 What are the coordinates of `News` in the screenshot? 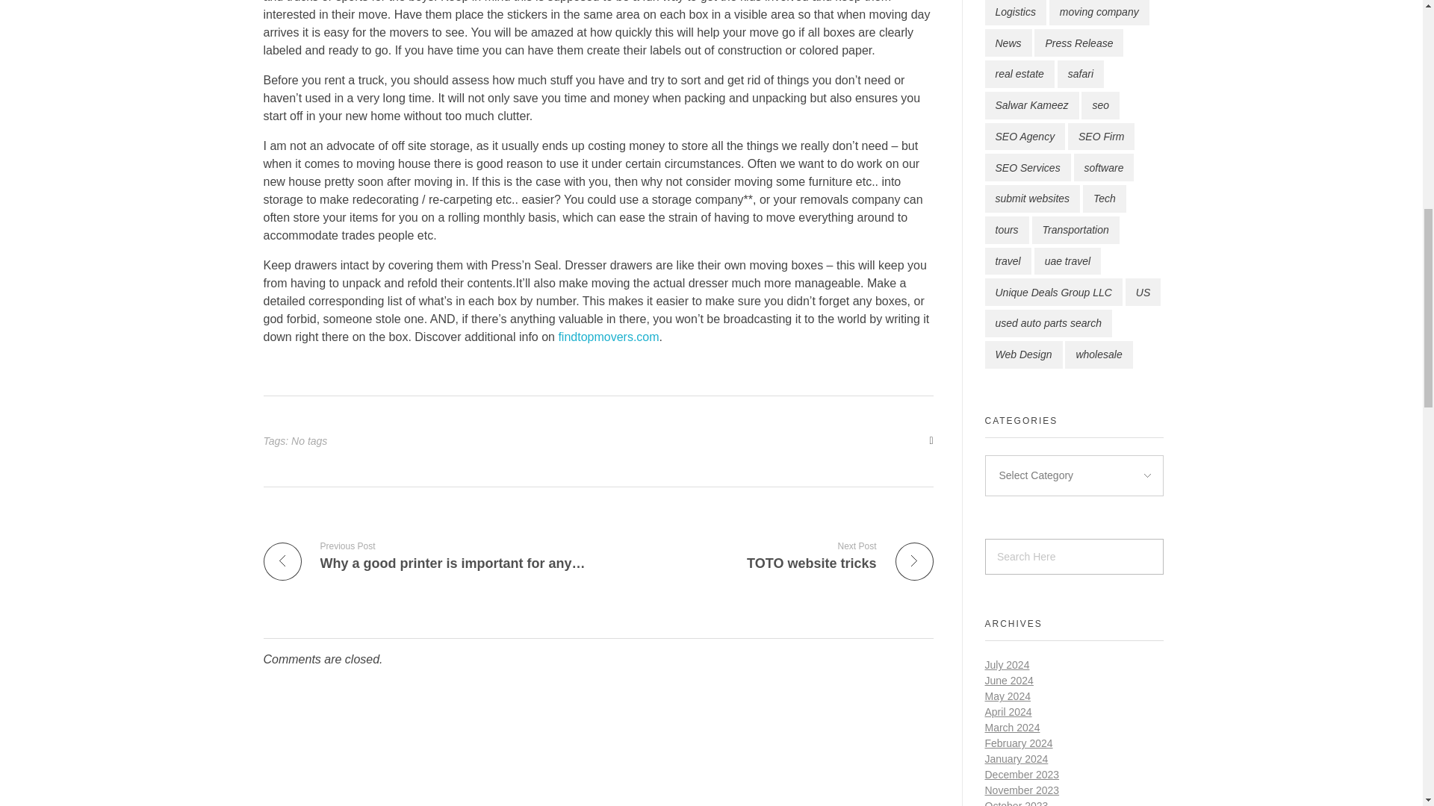 It's located at (608, 337).